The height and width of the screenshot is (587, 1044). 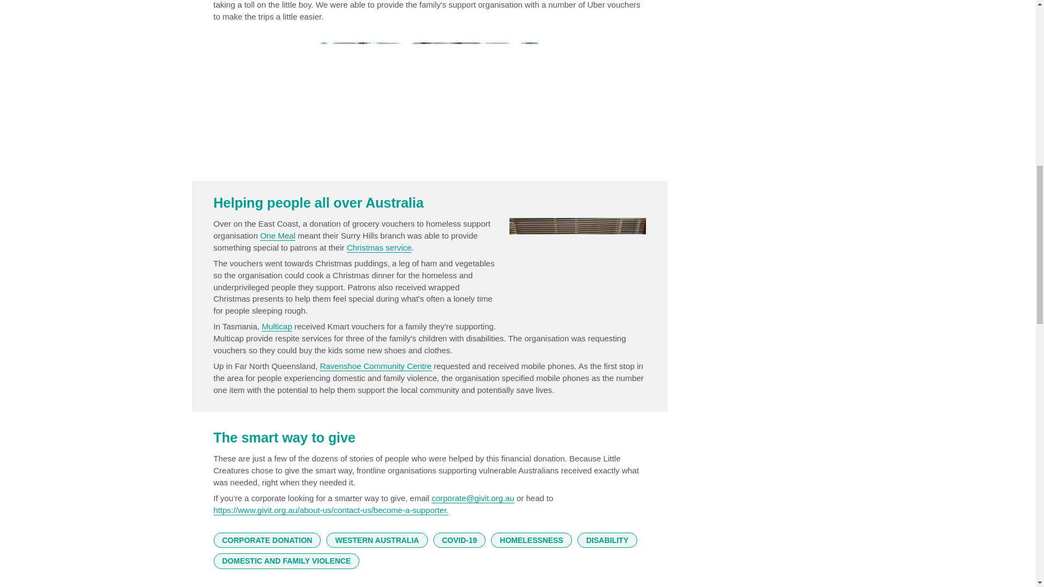 What do you see at coordinates (277, 326) in the screenshot?
I see `Multicap` at bounding box center [277, 326].